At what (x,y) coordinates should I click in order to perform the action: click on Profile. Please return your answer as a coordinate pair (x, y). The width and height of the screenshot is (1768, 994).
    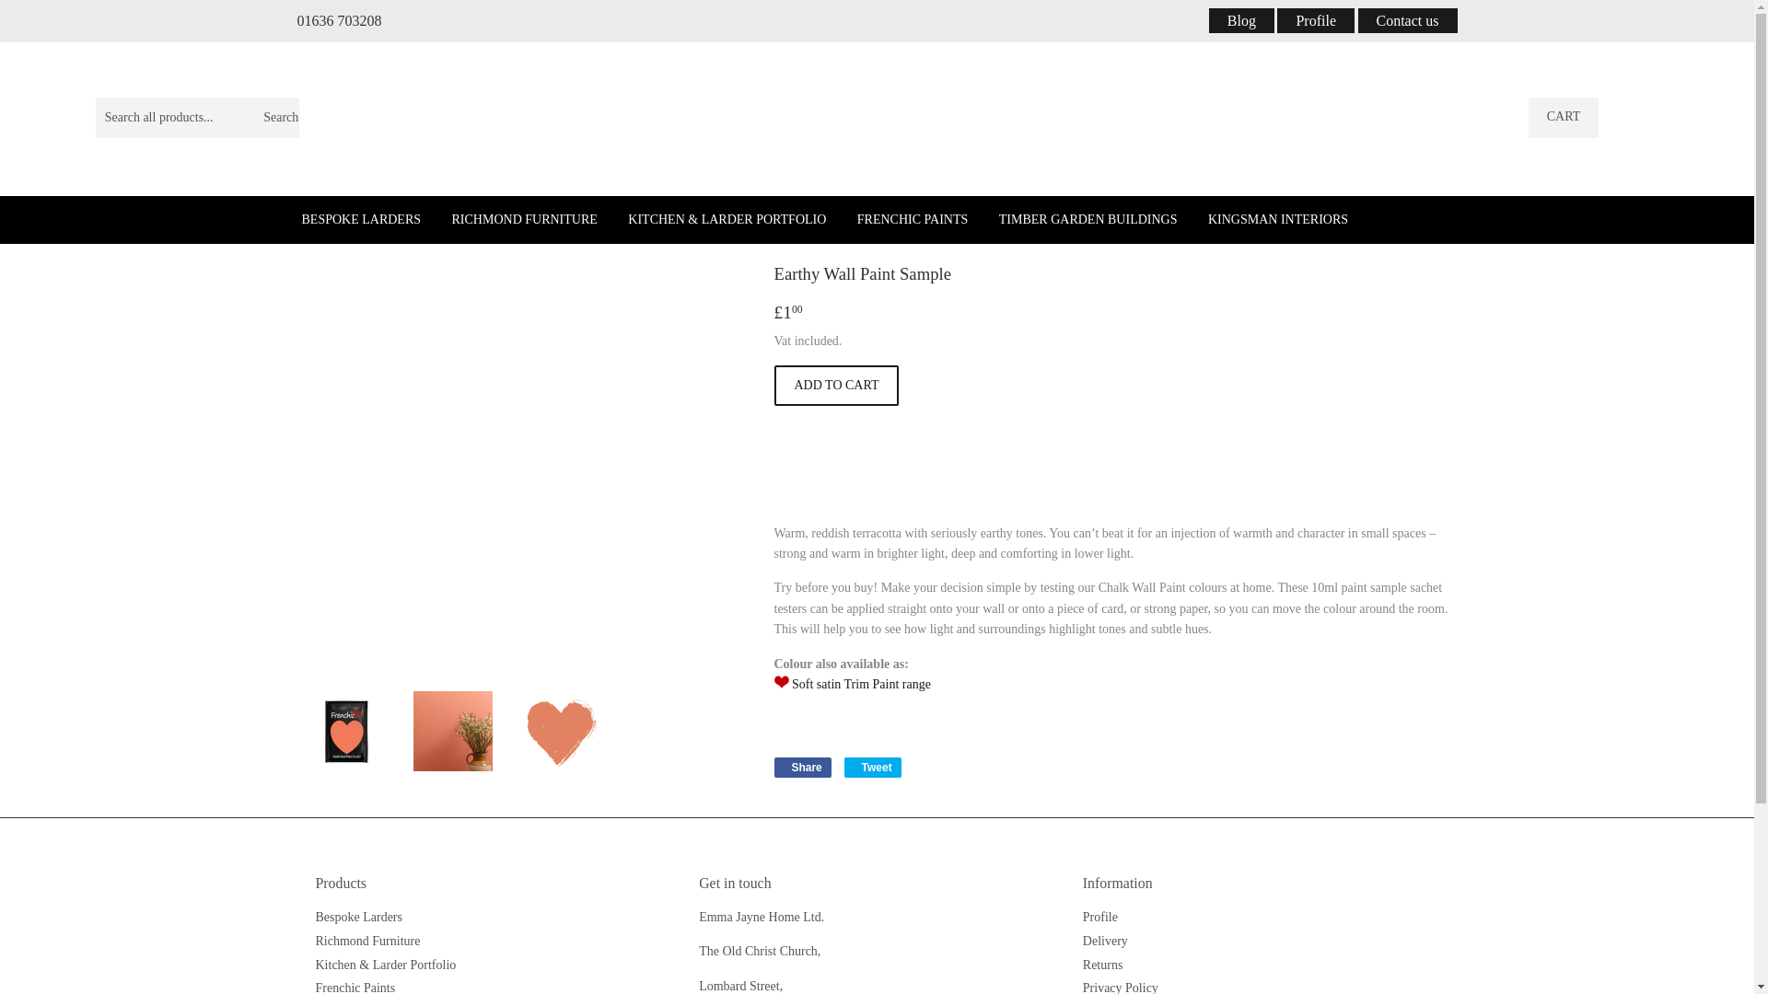
    Looking at the image, I should click on (1316, 20).